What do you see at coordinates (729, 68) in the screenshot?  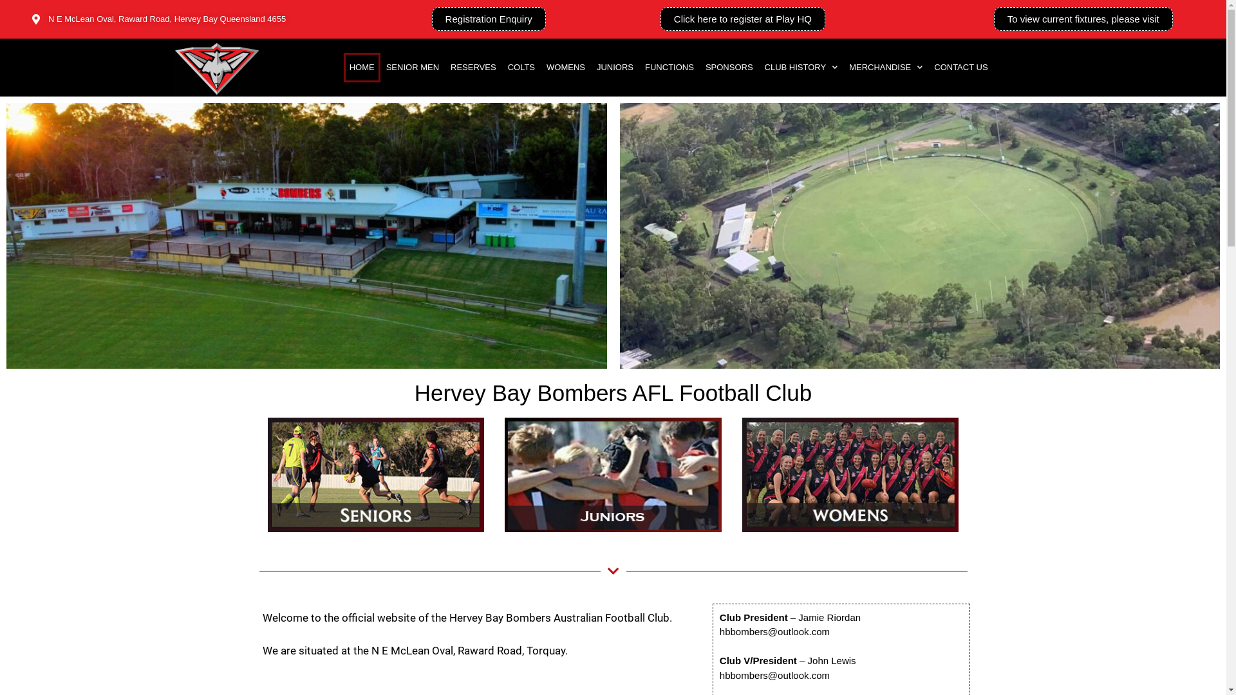 I see `SPONSORS` at bounding box center [729, 68].